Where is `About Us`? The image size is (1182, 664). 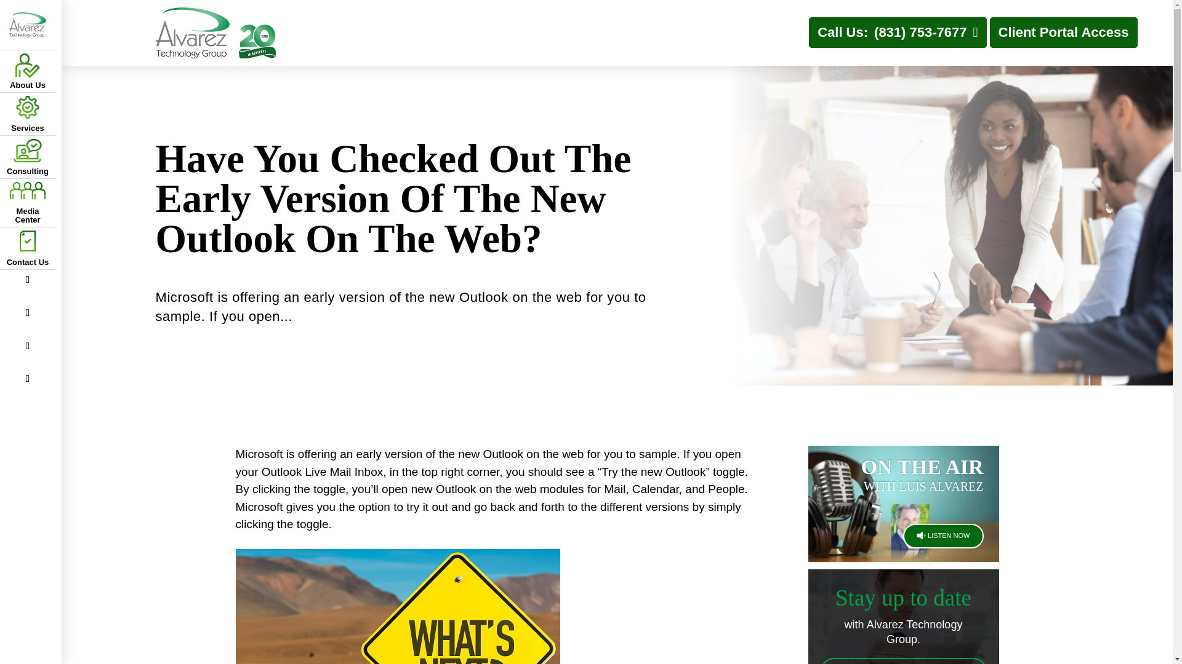 About Us is located at coordinates (27, 71).